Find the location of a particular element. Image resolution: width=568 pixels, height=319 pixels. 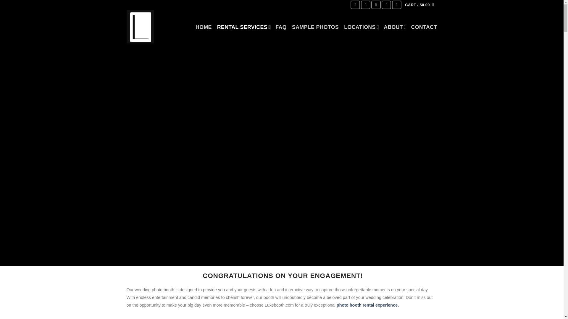

Follow on Facebook is located at coordinates (355, 5).